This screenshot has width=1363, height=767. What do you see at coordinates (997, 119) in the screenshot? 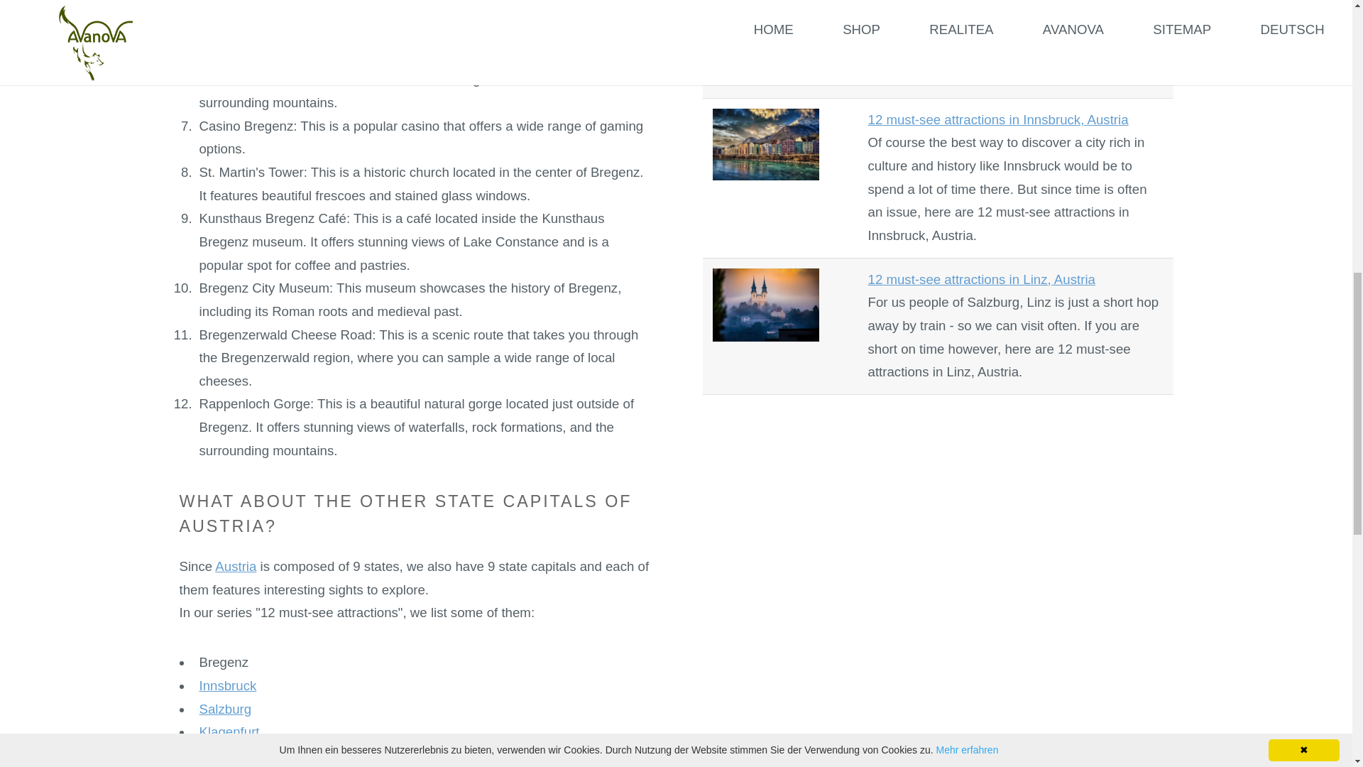
I see `12 must-see attractions in Innsbruck, Austria` at bounding box center [997, 119].